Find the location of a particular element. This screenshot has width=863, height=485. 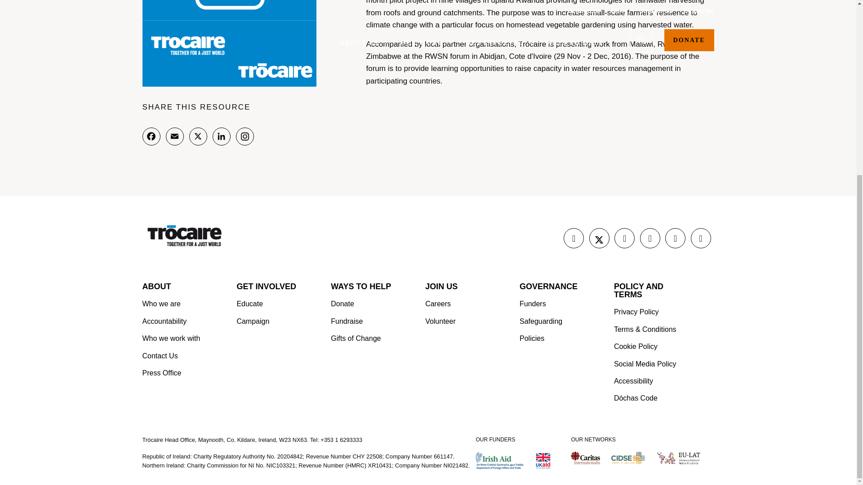

X is located at coordinates (198, 137).